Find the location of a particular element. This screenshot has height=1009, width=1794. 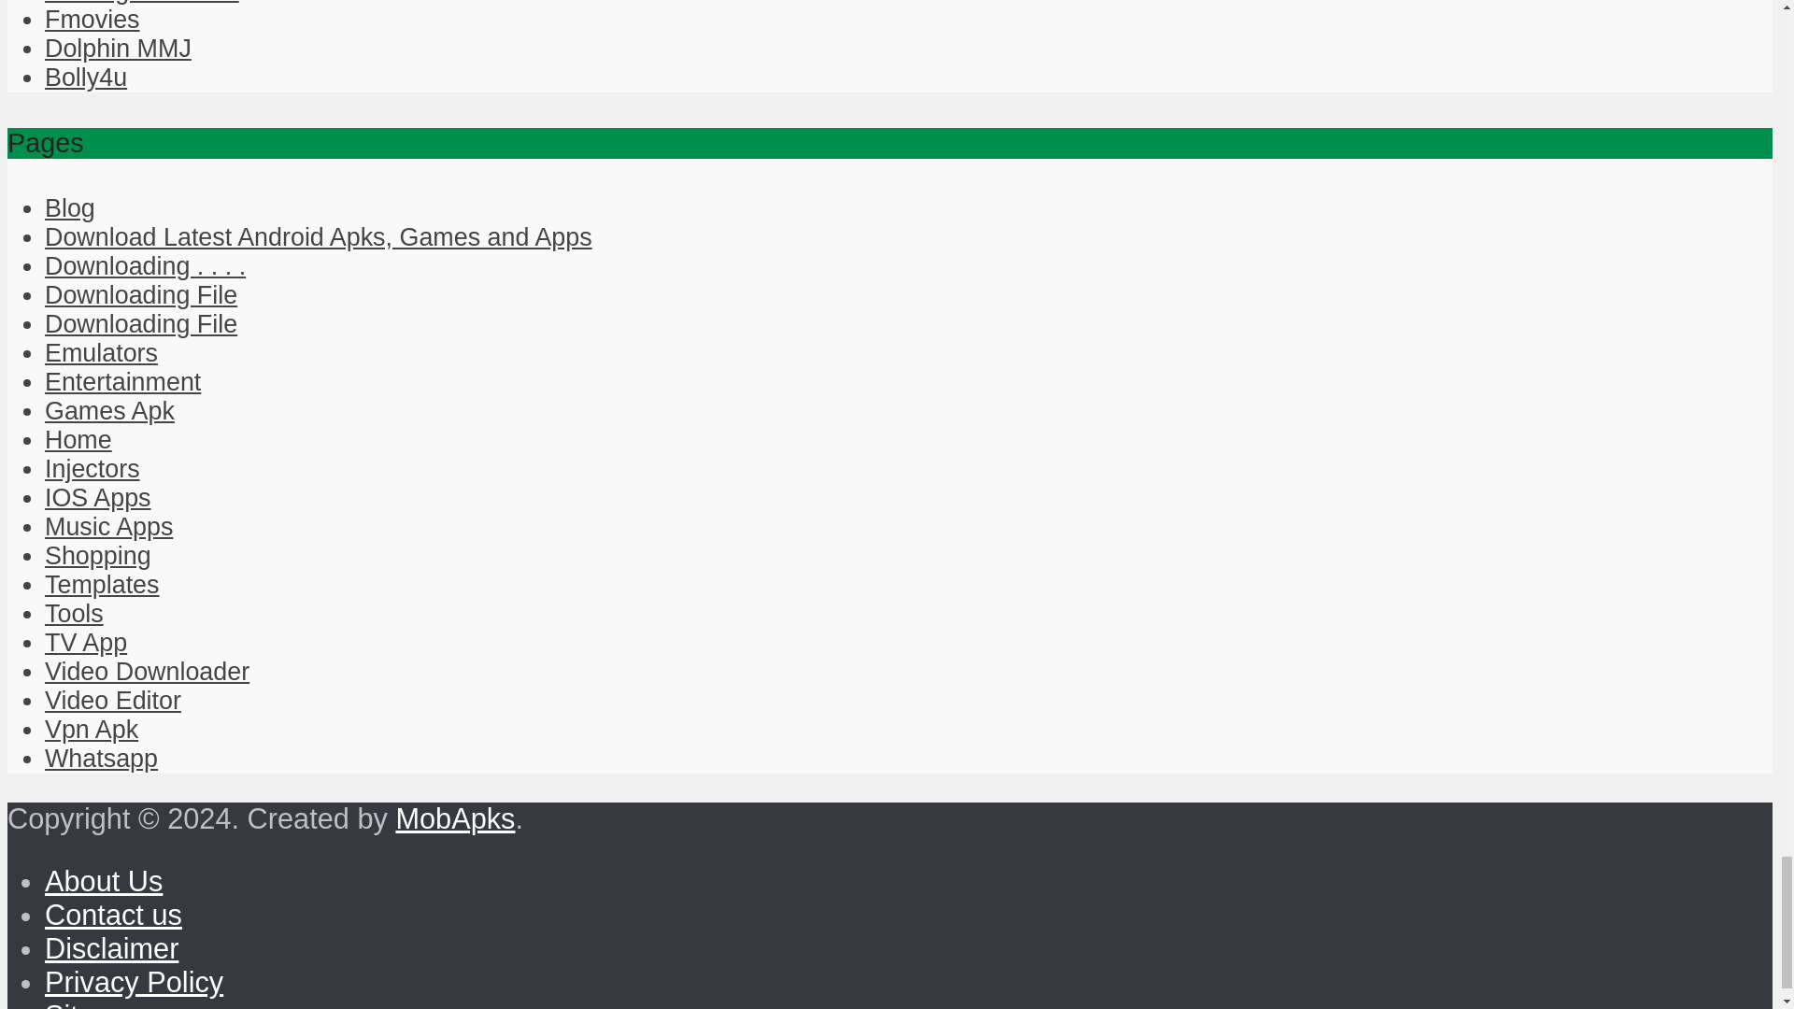

Blog is located at coordinates (69, 207).